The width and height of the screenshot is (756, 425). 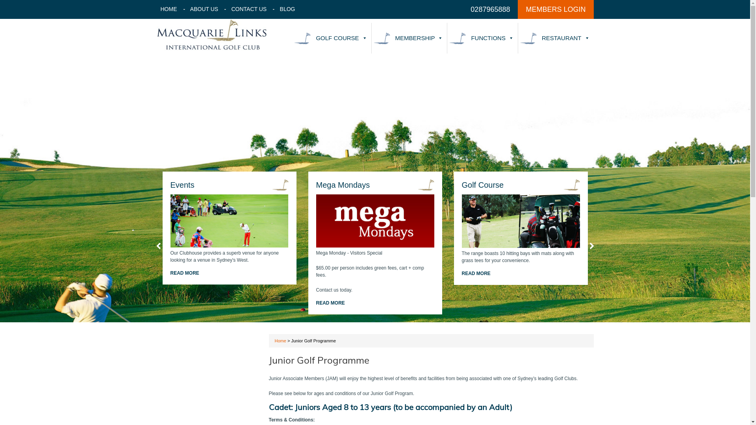 I want to click on MEMBERS LOGIN, so click(x=556, y=9).